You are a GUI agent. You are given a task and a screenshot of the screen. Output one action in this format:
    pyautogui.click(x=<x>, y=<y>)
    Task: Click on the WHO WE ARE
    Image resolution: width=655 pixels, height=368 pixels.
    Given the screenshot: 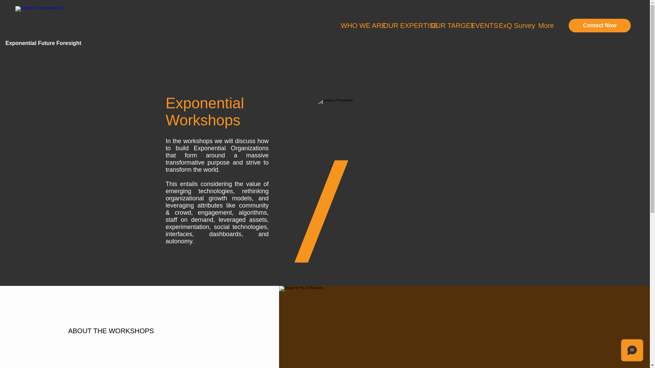 What is the action you would take?
    pyautogui.click(x=356, y=25)
    